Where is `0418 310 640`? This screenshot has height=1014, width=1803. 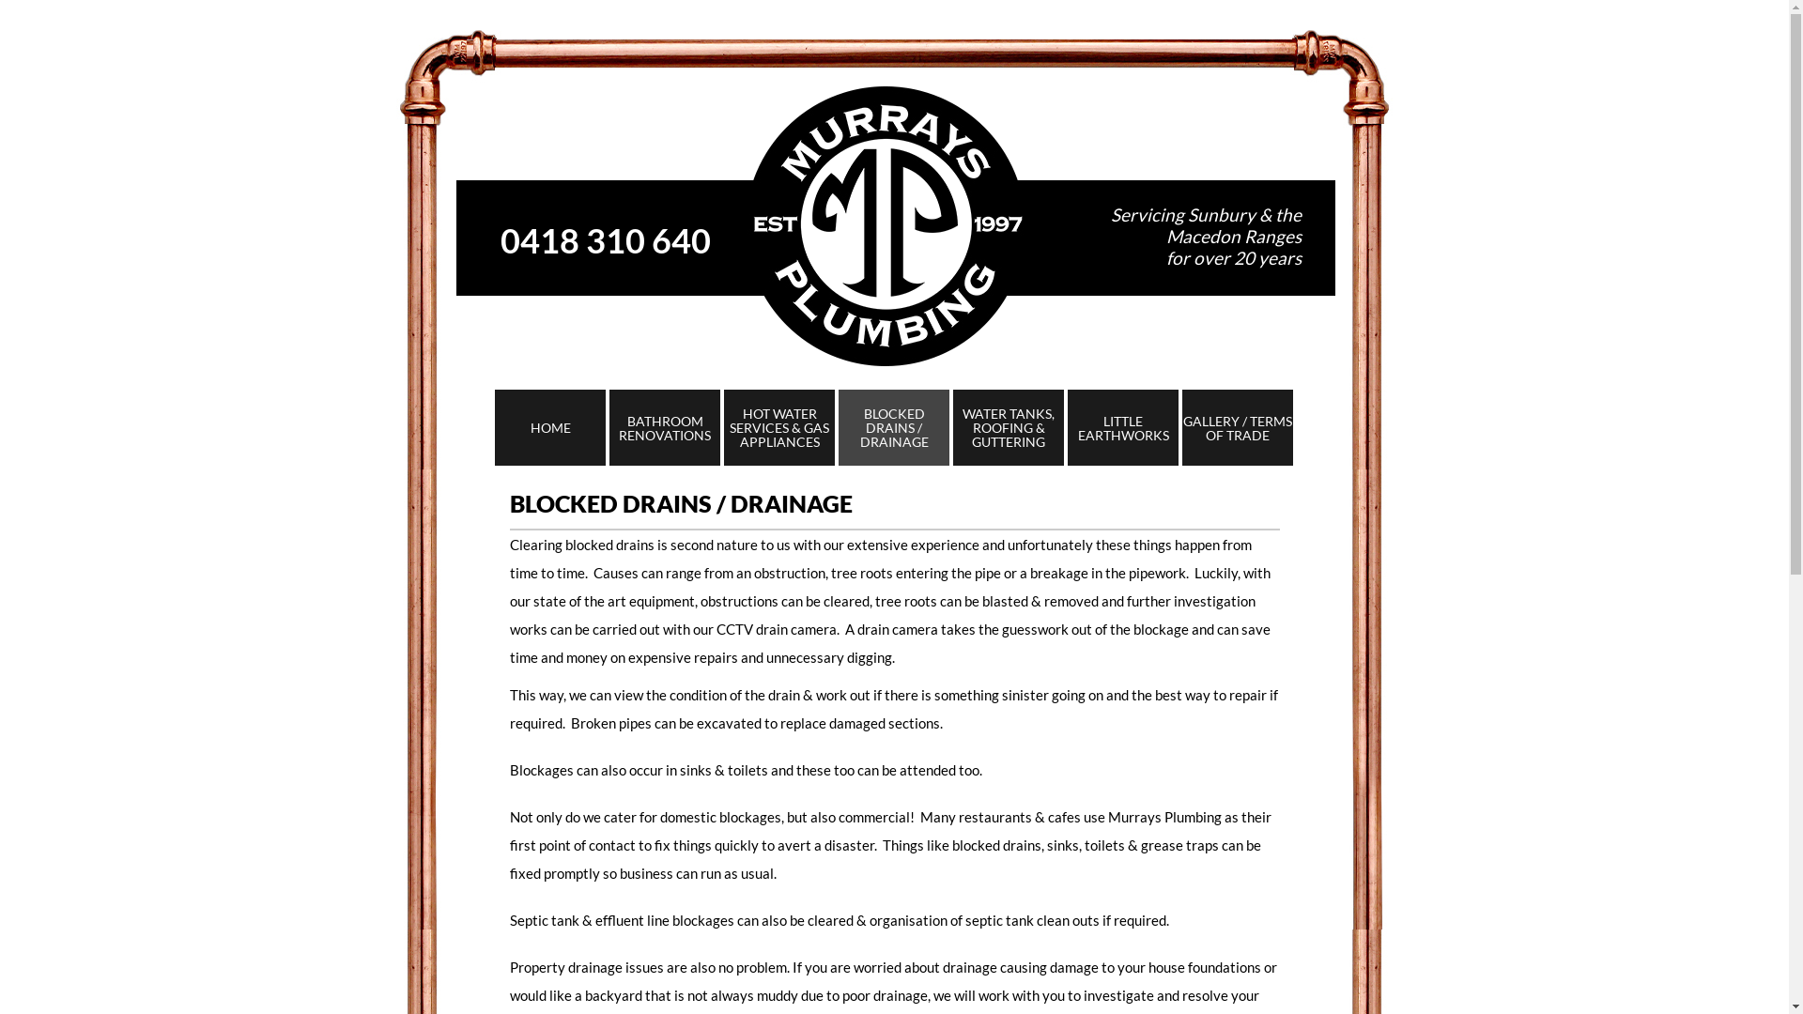
0418 310 640 is located at coordinates (605, 240).